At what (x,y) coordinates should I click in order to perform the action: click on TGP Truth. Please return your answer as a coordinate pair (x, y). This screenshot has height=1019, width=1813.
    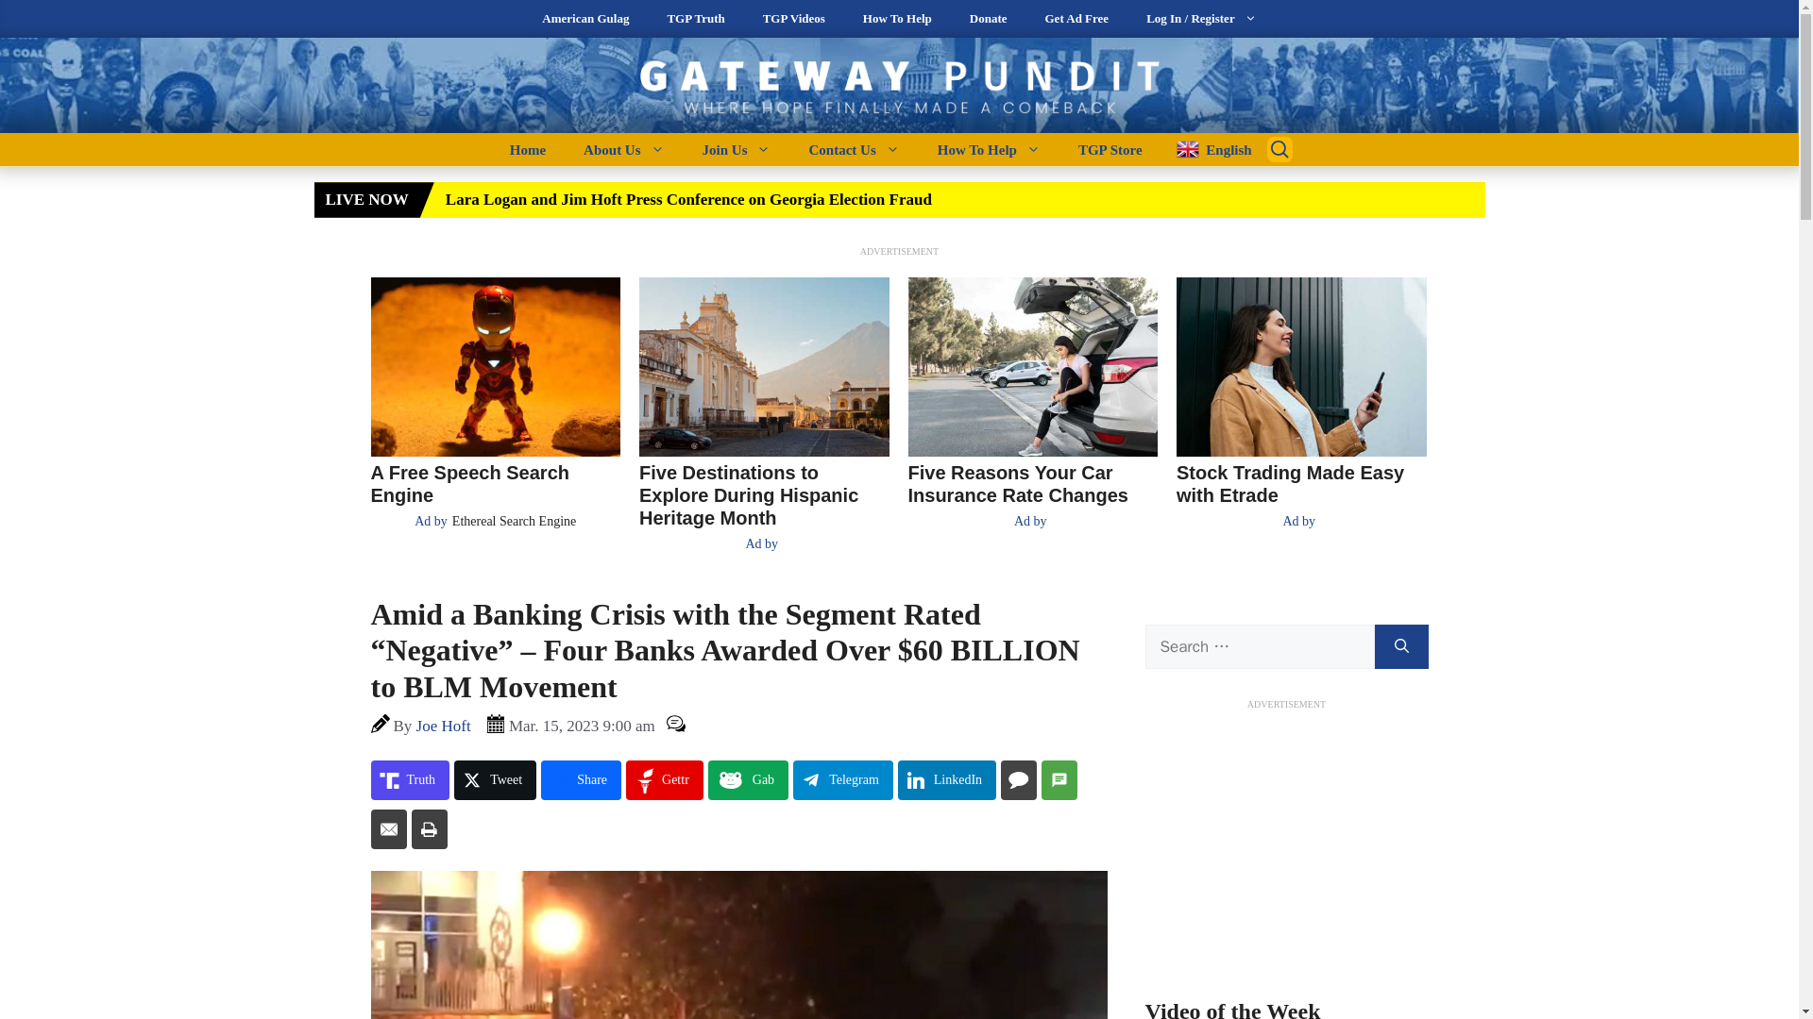
    Looking at the image, I should click on (695, 19).